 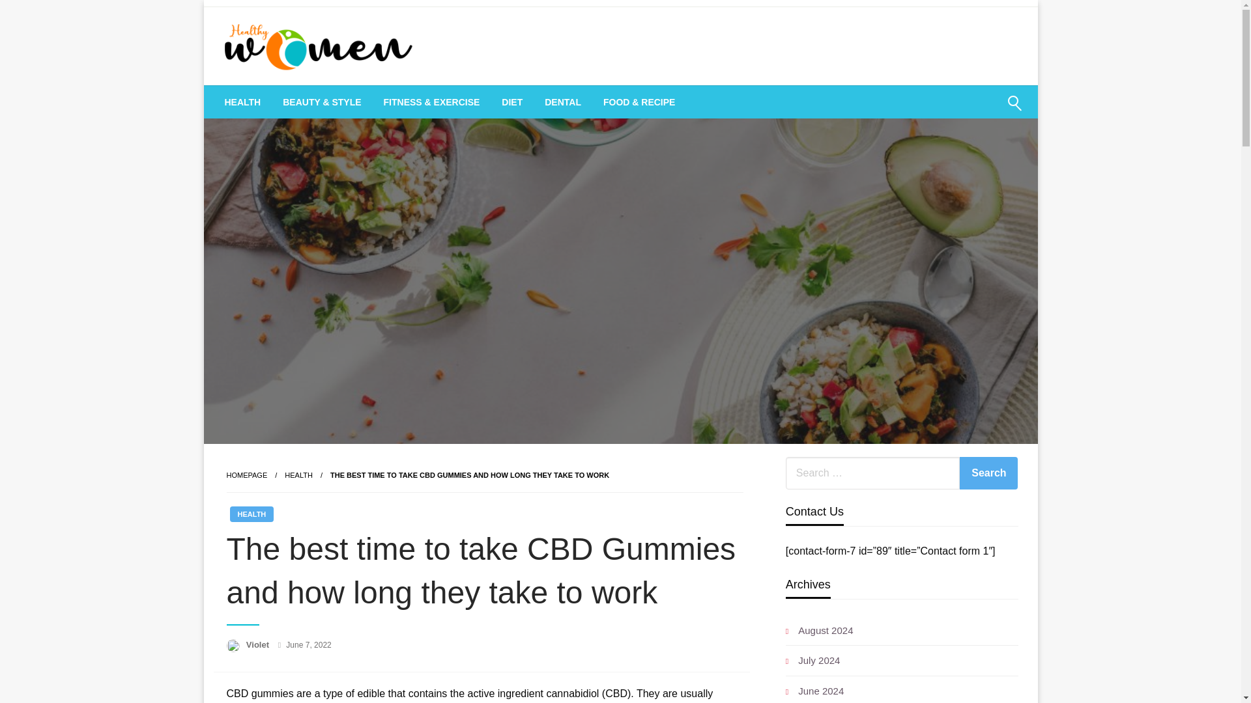 What do you see at coordinates (988, 473) in the screenshot?
I see `Search` at bounding box center [988, 473].